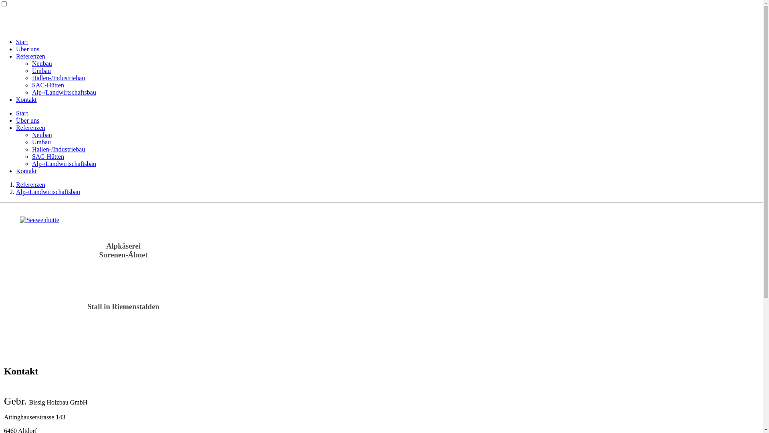 Image resolution: width=769 pixels, height=433 pixels. Describe the element at coordinates (22, 113) in the screenshot. I see `Start` at that location.